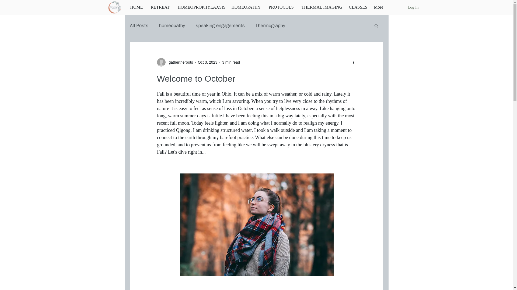 This screenshot has width=517, height=290. Describe the element at coordinates (220, 25) in the screenshot. I see `speaking engagements` at that location.